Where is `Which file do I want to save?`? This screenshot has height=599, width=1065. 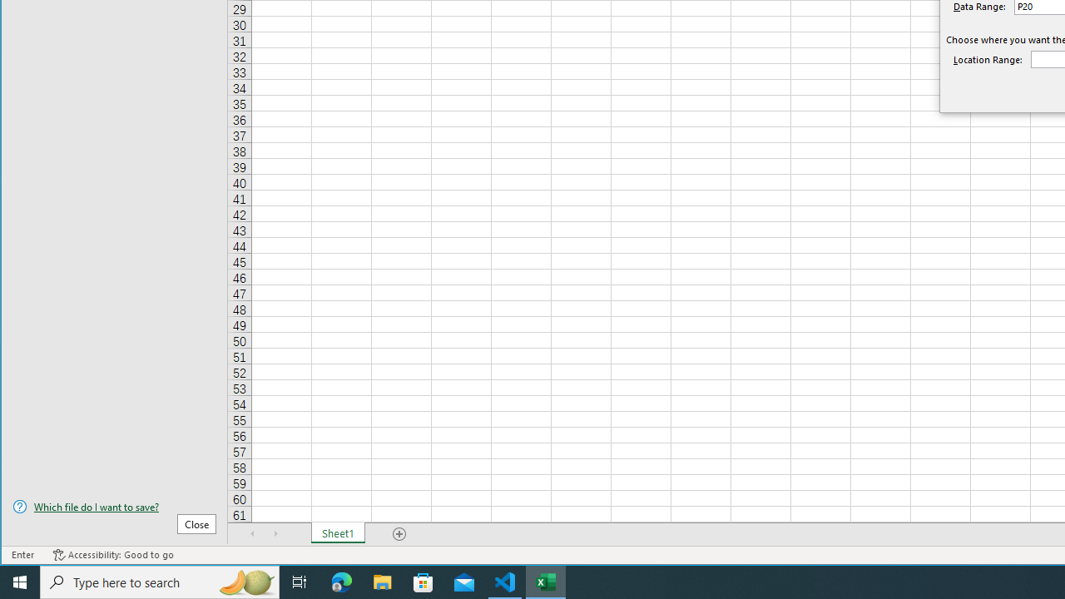
Which file do I want to save? is located at coordinates (114, 507).